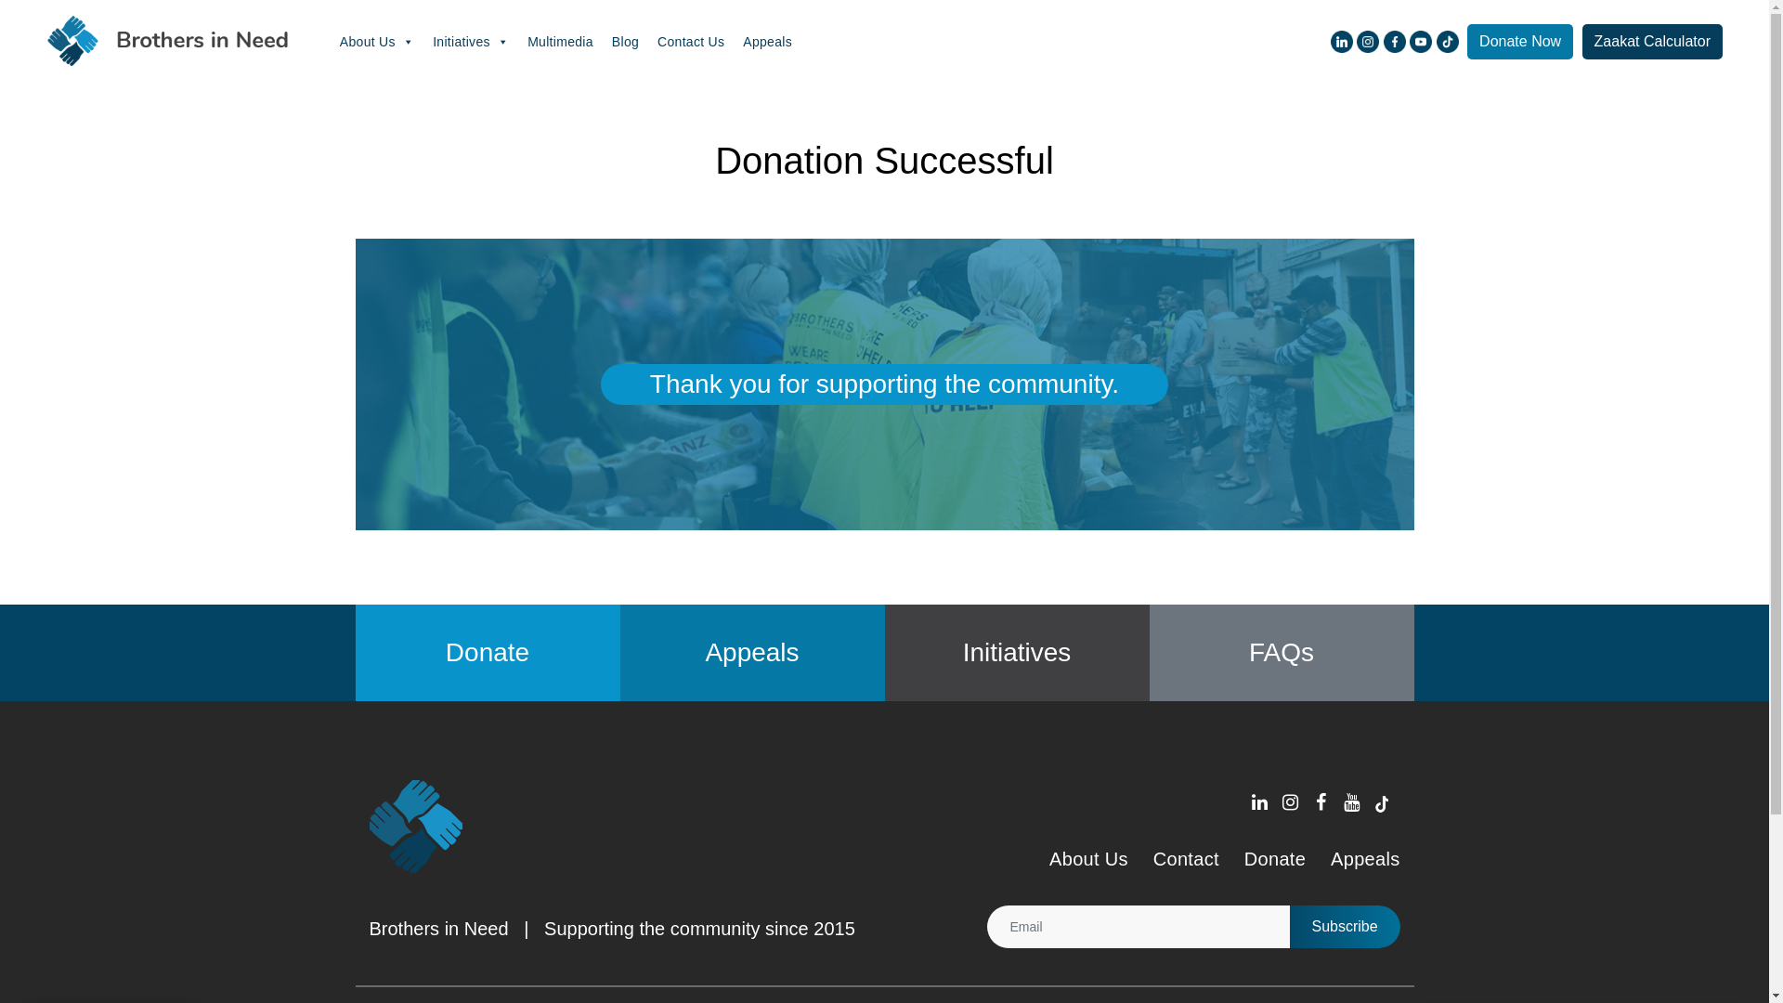 The height and width of the screenshot is (1003, 1783). I want to click on FAQs, so click(1282, 652).